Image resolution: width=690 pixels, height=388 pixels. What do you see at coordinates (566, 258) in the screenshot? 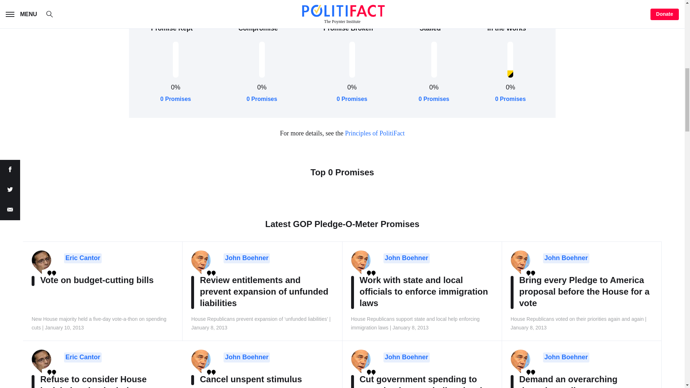
I see `House Republicans voted on their priorities again and again` at bounding box center [566, 258].